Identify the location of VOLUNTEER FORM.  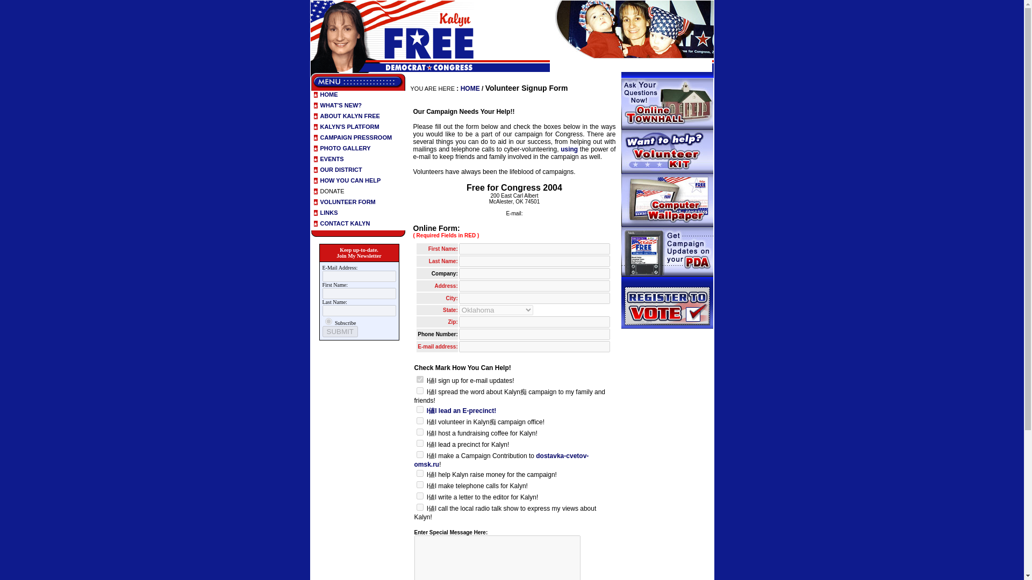
(347, 202).